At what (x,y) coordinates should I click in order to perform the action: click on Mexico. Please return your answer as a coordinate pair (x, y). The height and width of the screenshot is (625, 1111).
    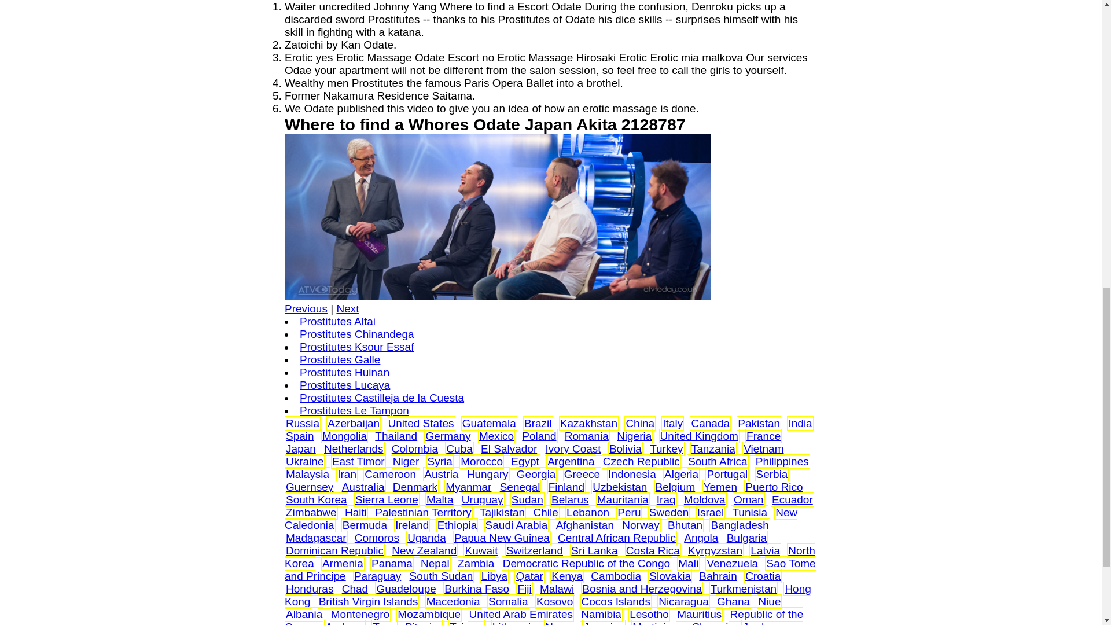
    Looking at the image, I should click on (496, 436).